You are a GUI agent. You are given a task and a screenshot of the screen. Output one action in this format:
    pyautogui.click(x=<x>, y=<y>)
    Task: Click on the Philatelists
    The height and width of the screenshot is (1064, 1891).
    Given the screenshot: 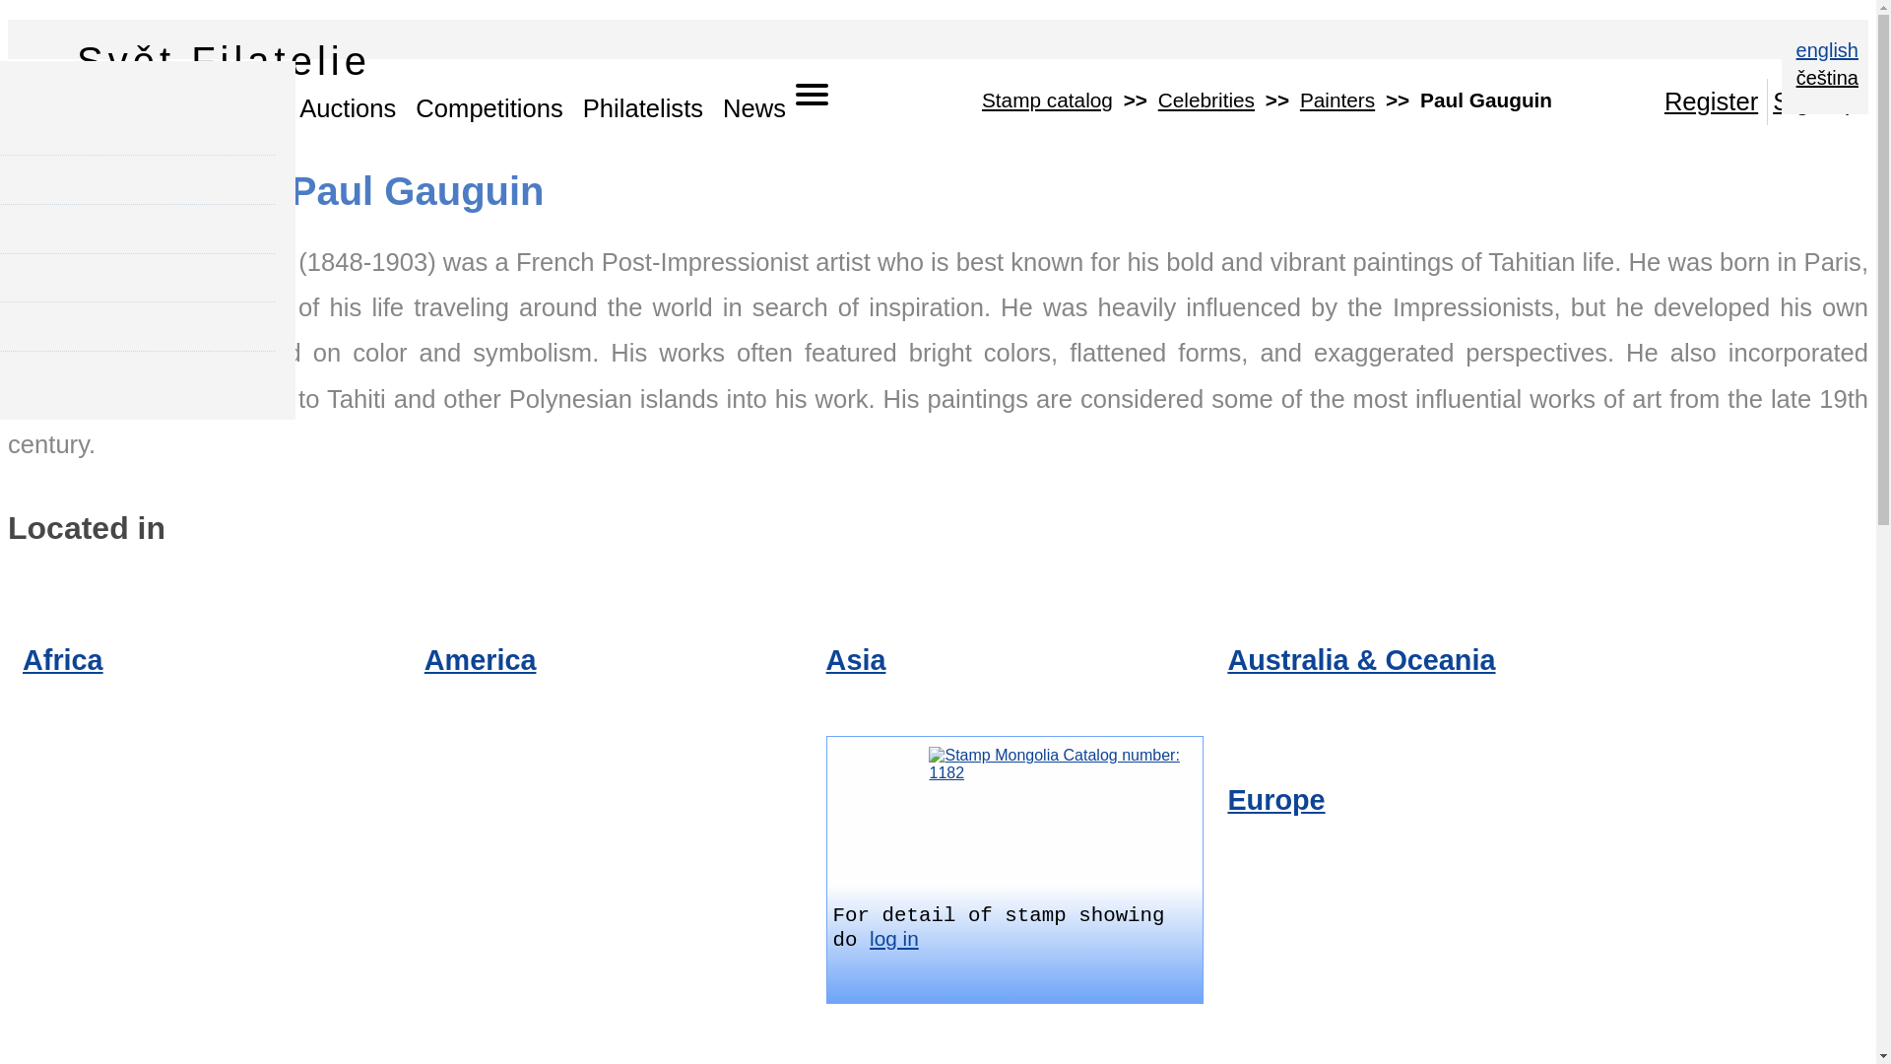 What is the action you would take?
    pyautogui.click(x=642, y=108)
    